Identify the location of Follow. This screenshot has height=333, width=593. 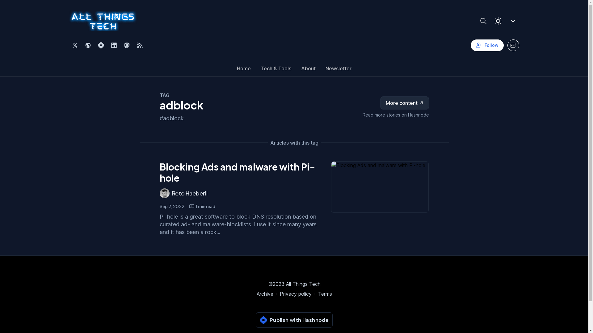
(487, 45).